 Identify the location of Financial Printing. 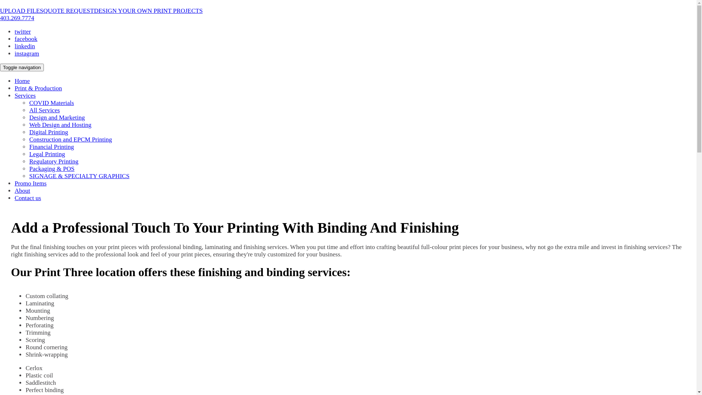
(52, 147).